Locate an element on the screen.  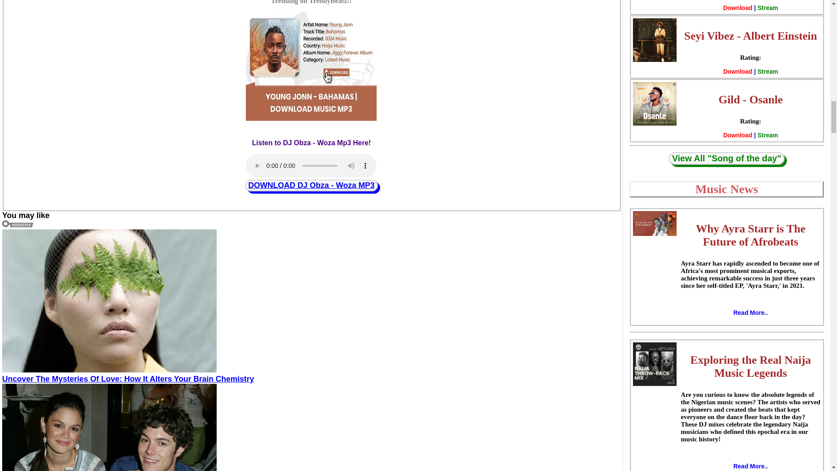
DOWNLOAD DJ Obza - Woza MP3 is located at coordinates (311, 185).